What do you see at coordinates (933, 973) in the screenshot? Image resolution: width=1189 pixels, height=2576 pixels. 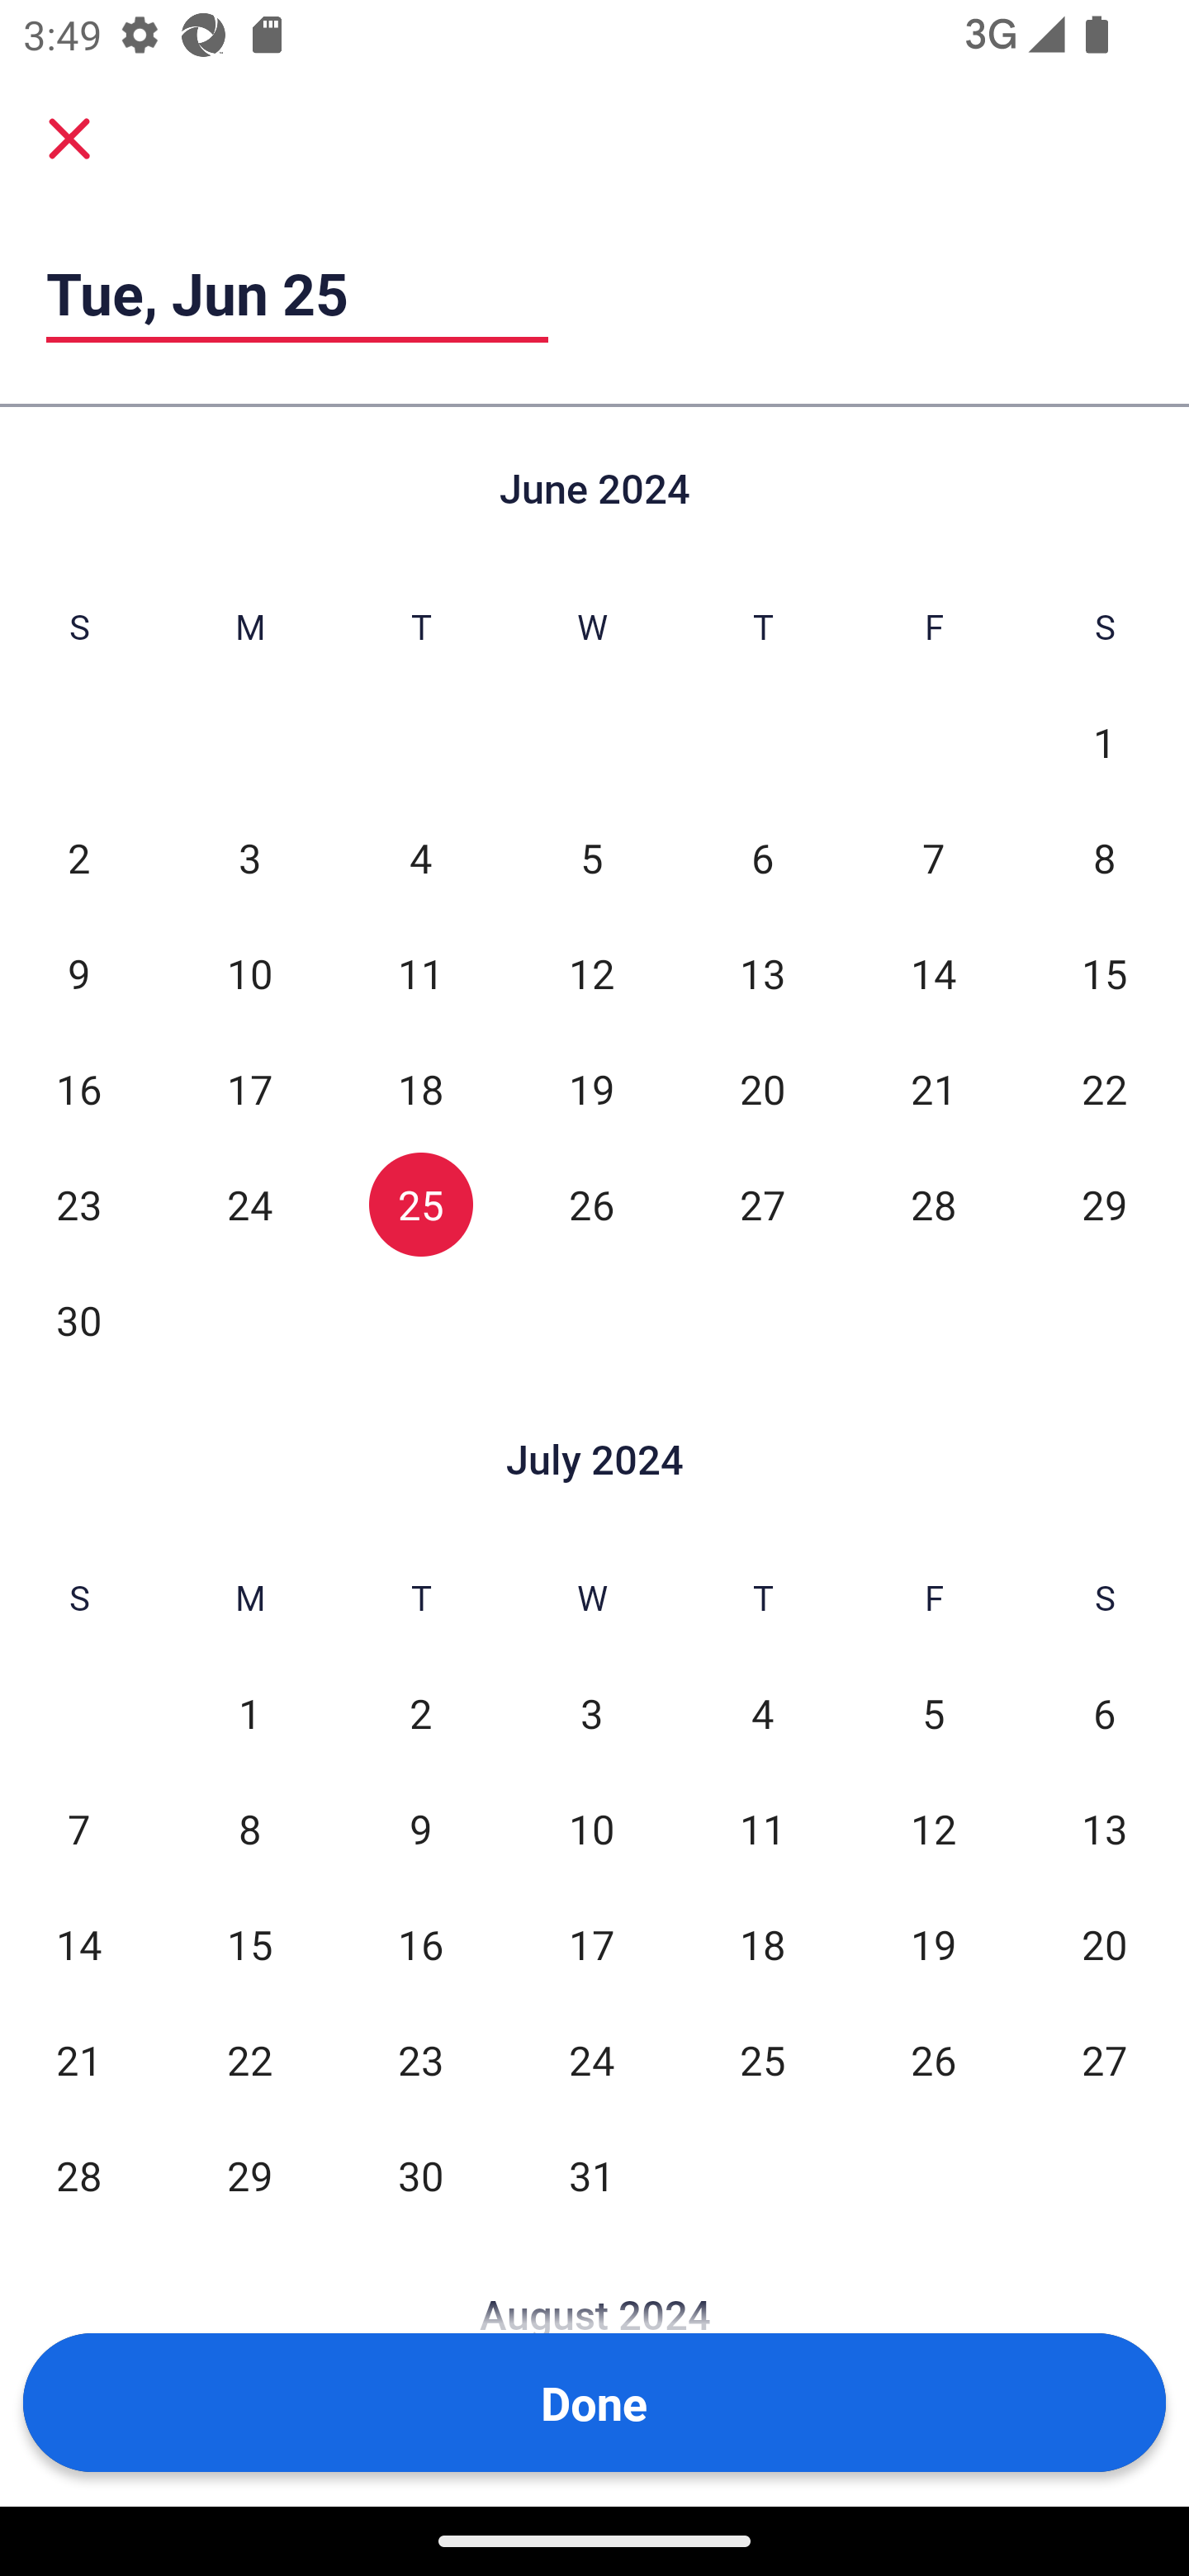 I see `14 Fri, Jun 14, Not Selected` at bounding box center [933, 973].